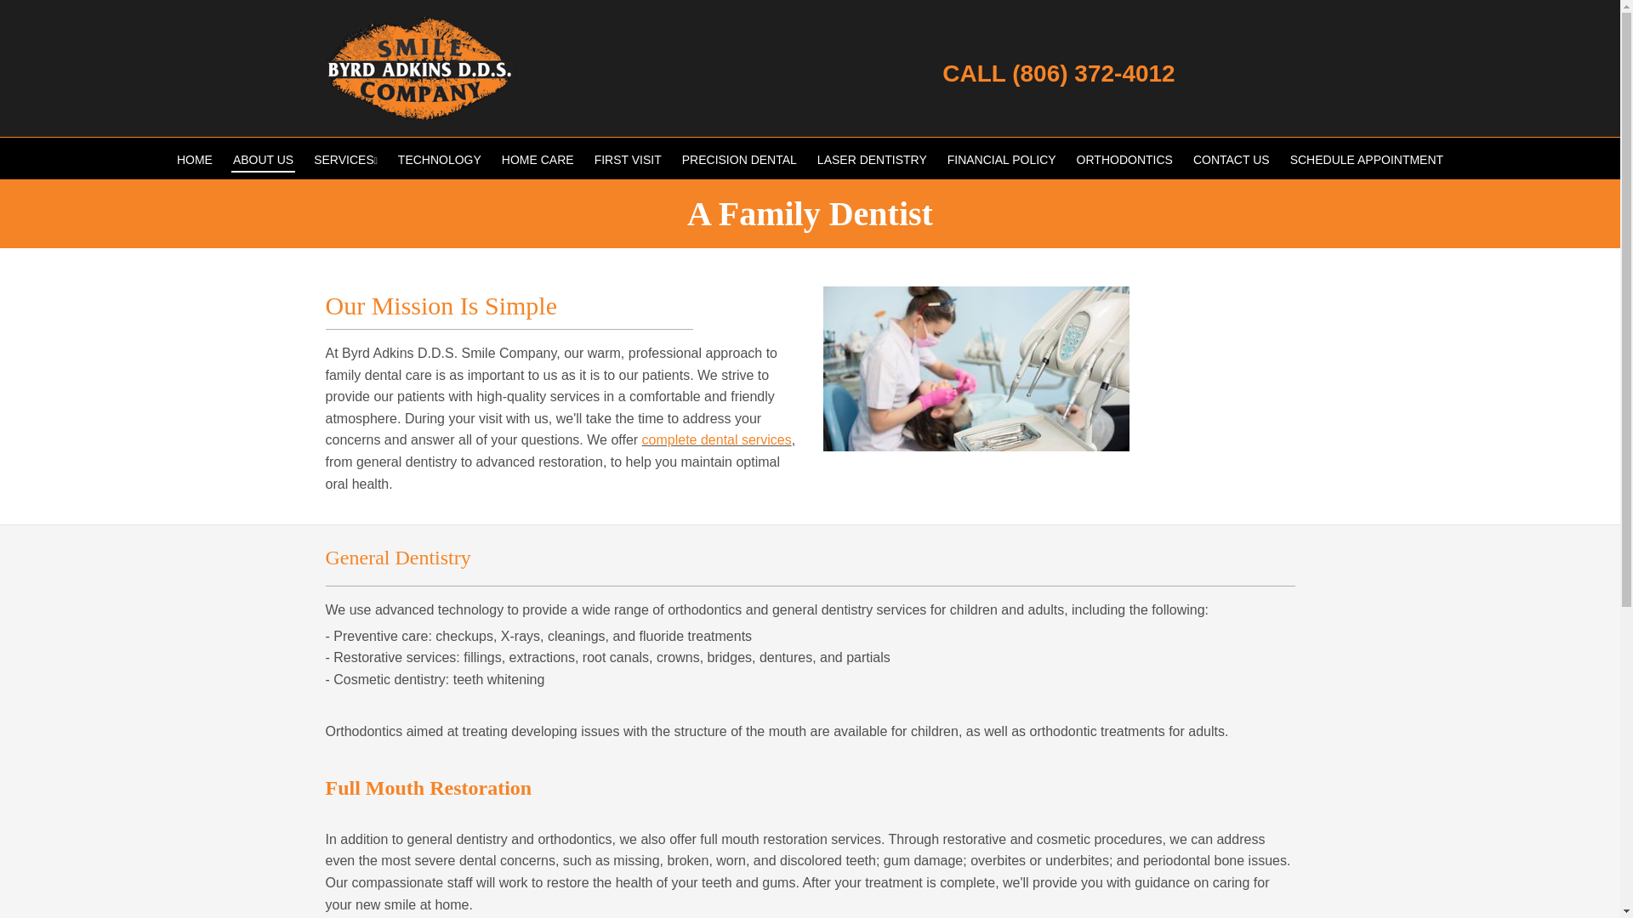  Describe the element at coordinates (373, 156) in the screenshot. I see ` TOOTH EXTRACTION  TEETH WHITENING  links` at that location.